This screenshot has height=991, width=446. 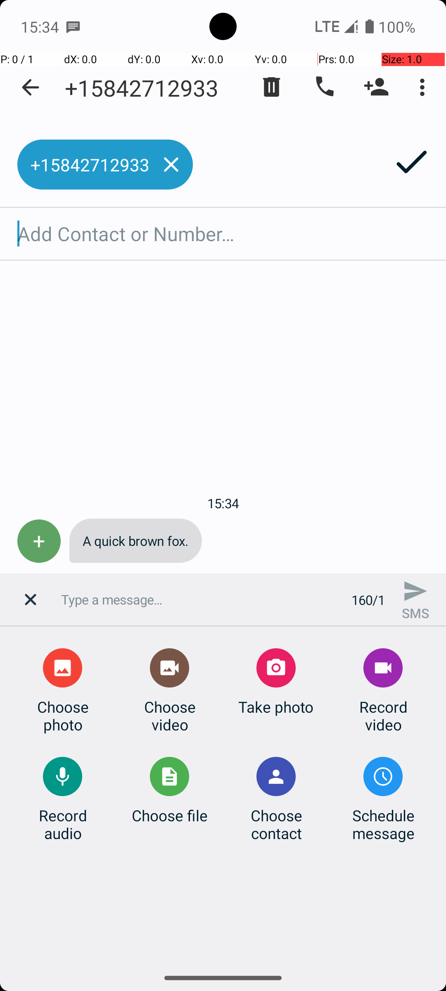 What do you see at coordinates (170, 815) in the screenshot?
I see `Choose file` at bounding box center [170, 815].